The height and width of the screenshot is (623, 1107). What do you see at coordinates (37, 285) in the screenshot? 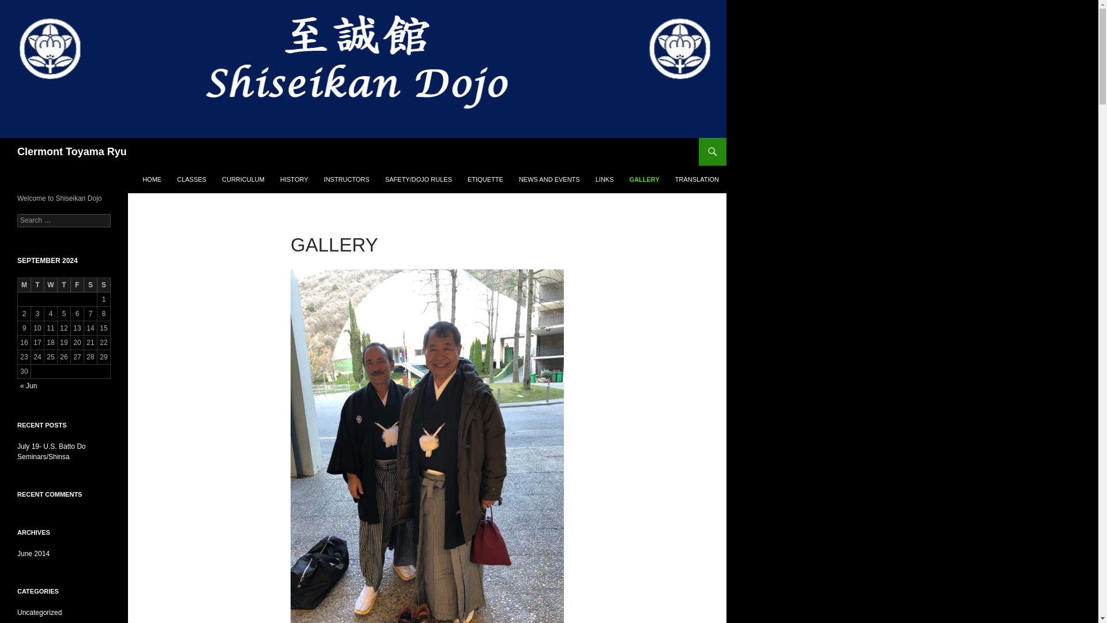
I see `Tuesday` at bounding box center [37, 285].